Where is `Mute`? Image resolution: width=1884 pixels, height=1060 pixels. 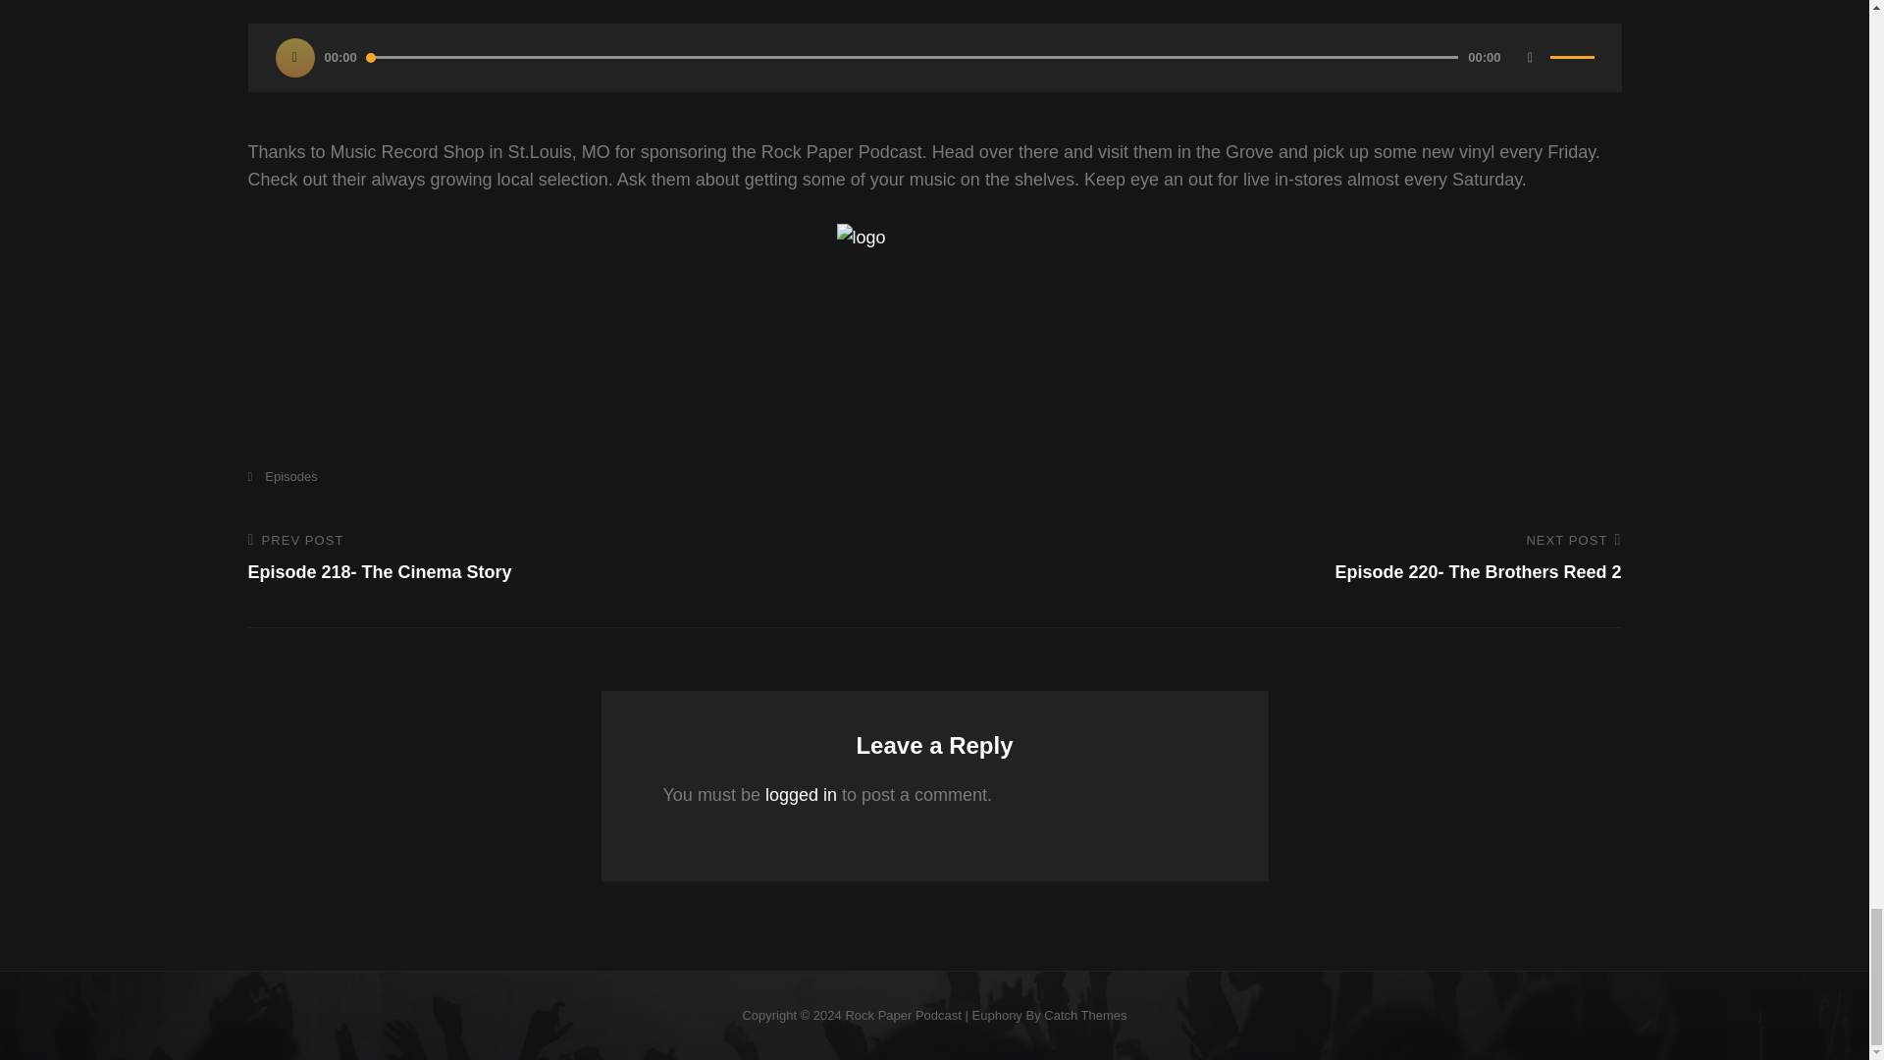
Mute is located at coordinates (801, 795).